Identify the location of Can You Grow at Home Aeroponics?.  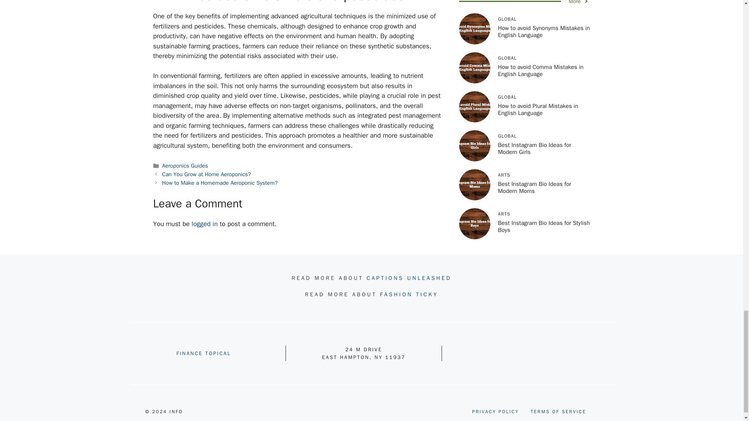
(207, 174).